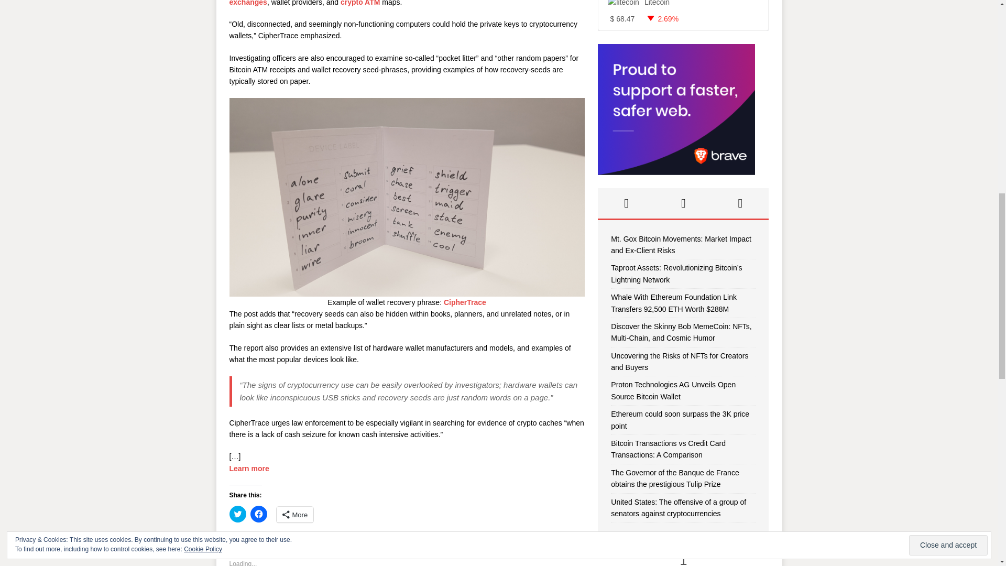  What do you see at coordinates (683, 557) in the screenshot?
I see `1` at bounding box center [683, 557].